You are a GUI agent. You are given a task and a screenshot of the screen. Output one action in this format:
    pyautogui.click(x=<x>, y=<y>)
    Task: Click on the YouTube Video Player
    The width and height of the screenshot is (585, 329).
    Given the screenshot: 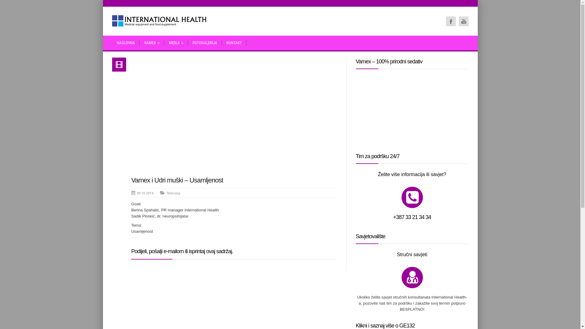 What is the action you would take?
    pyautogui.click(x=234, y=115)
    